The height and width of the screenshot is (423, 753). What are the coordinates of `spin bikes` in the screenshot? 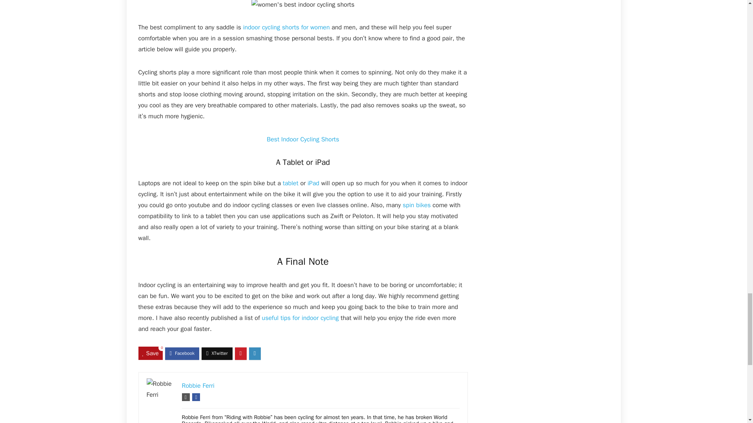 It's located at (417, 205).